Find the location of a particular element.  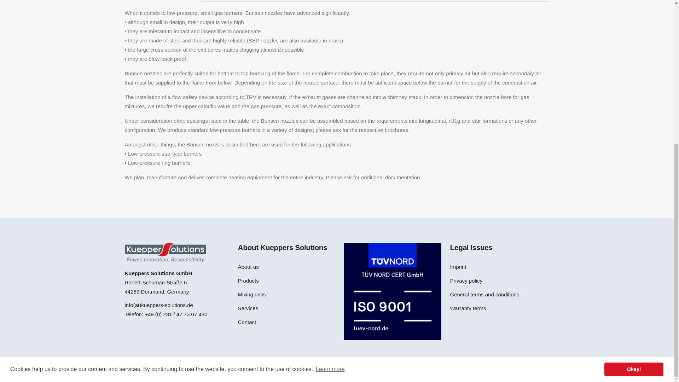

Mixing units is located at coordinates (285, 294).